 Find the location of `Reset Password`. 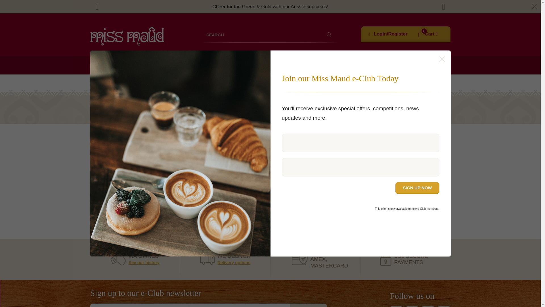

Reset Password is located at coordinates (270, 202).